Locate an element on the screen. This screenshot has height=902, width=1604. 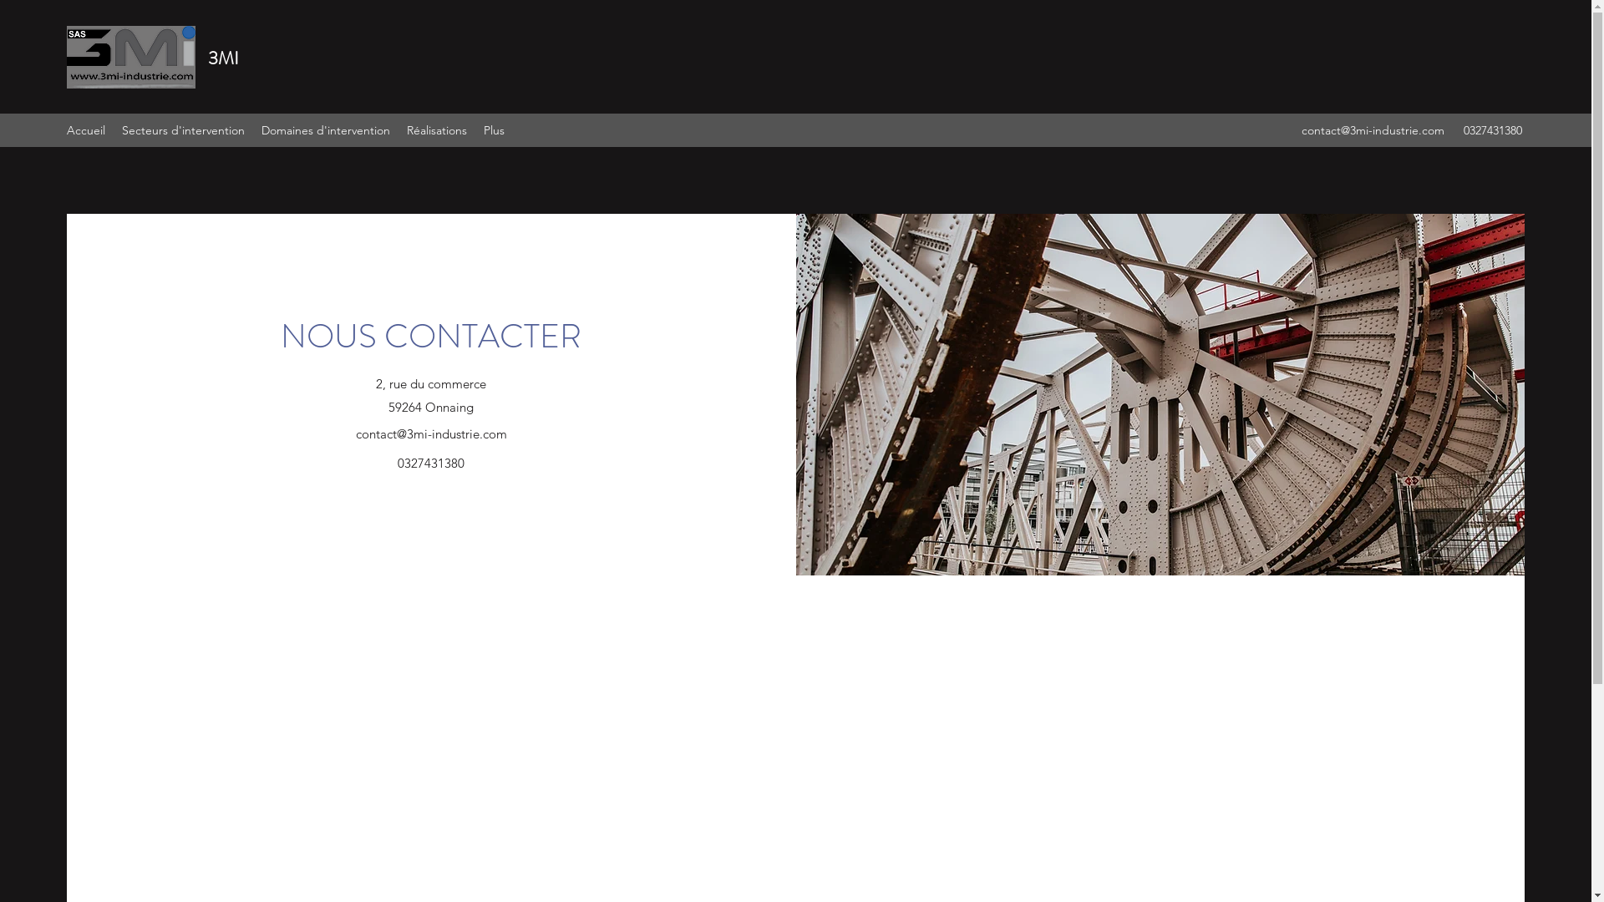
Domaines d'intervention is located at coordinates (326, 130).